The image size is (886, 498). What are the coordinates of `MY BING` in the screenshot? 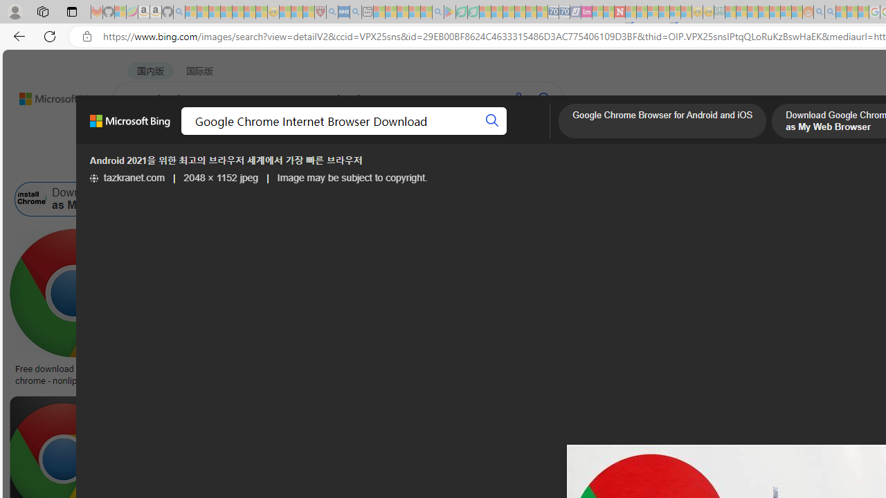 It's located at (191, 135).